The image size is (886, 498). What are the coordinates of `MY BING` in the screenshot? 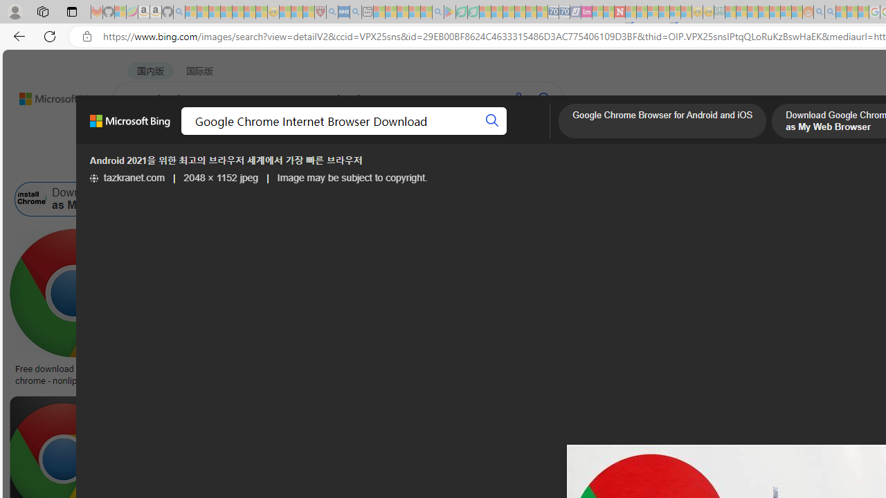 It's located at (191, 135).